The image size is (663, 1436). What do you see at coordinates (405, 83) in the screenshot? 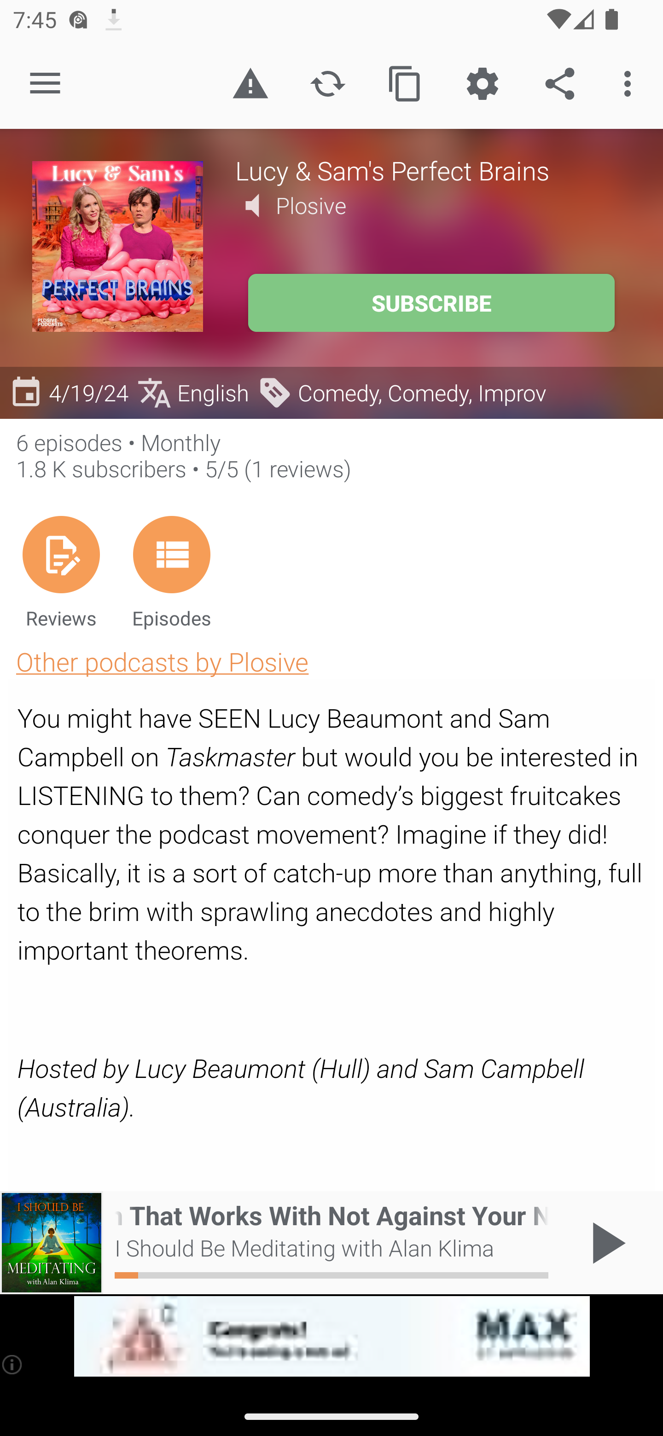
I see `Copy feed url to clipboard` at bounding box center [405, 83].